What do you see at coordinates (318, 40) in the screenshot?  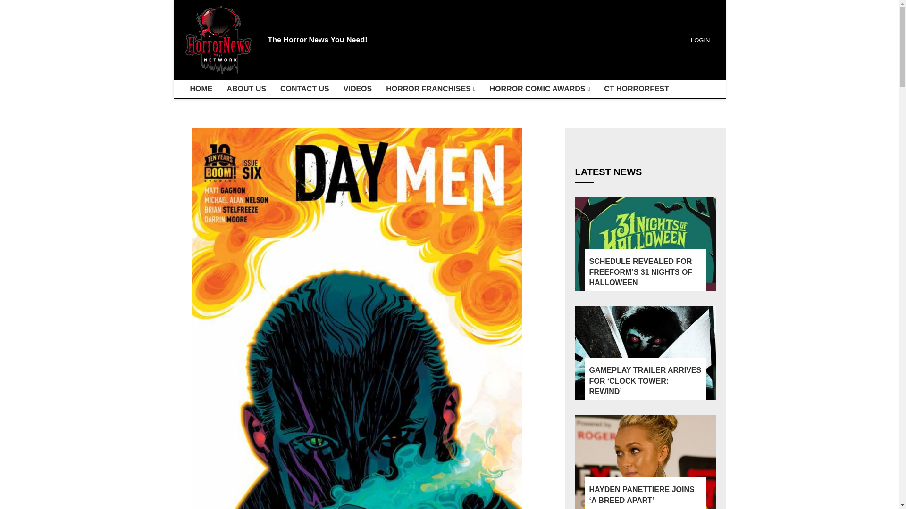 I see `The Horror News You Need!` at bounding box center [318, 40].